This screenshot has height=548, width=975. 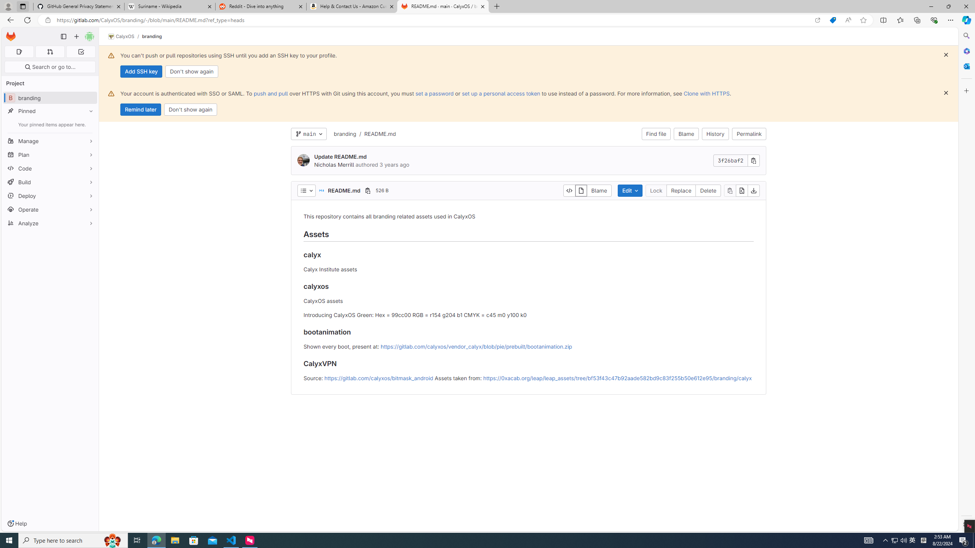 What do you see at coordinates (749, 134) in the screenshot?
I see `Permalink` at bounding box center [749, 134].